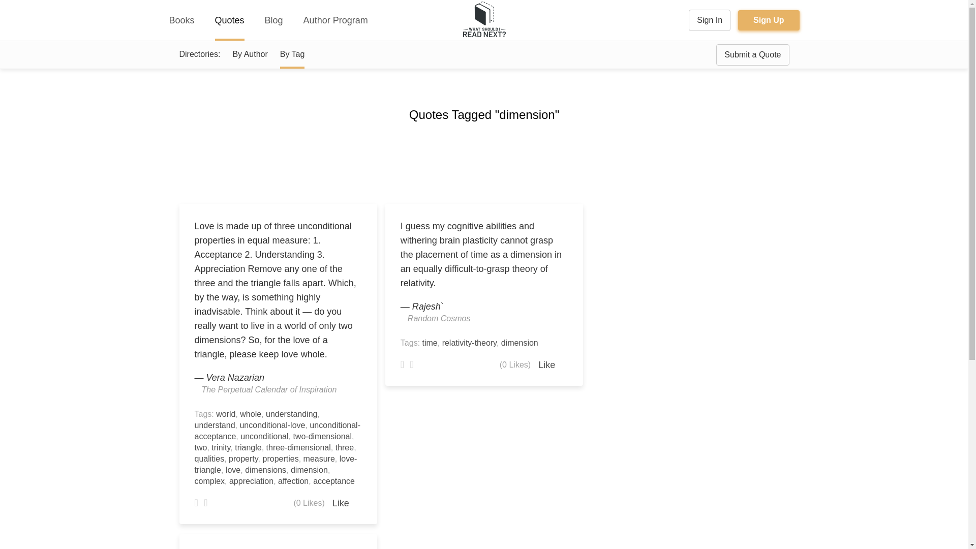  What do you see at coordinates (322, 436) in the screenshot?
I see `two-dimensional` at bounding box center [322, 436].